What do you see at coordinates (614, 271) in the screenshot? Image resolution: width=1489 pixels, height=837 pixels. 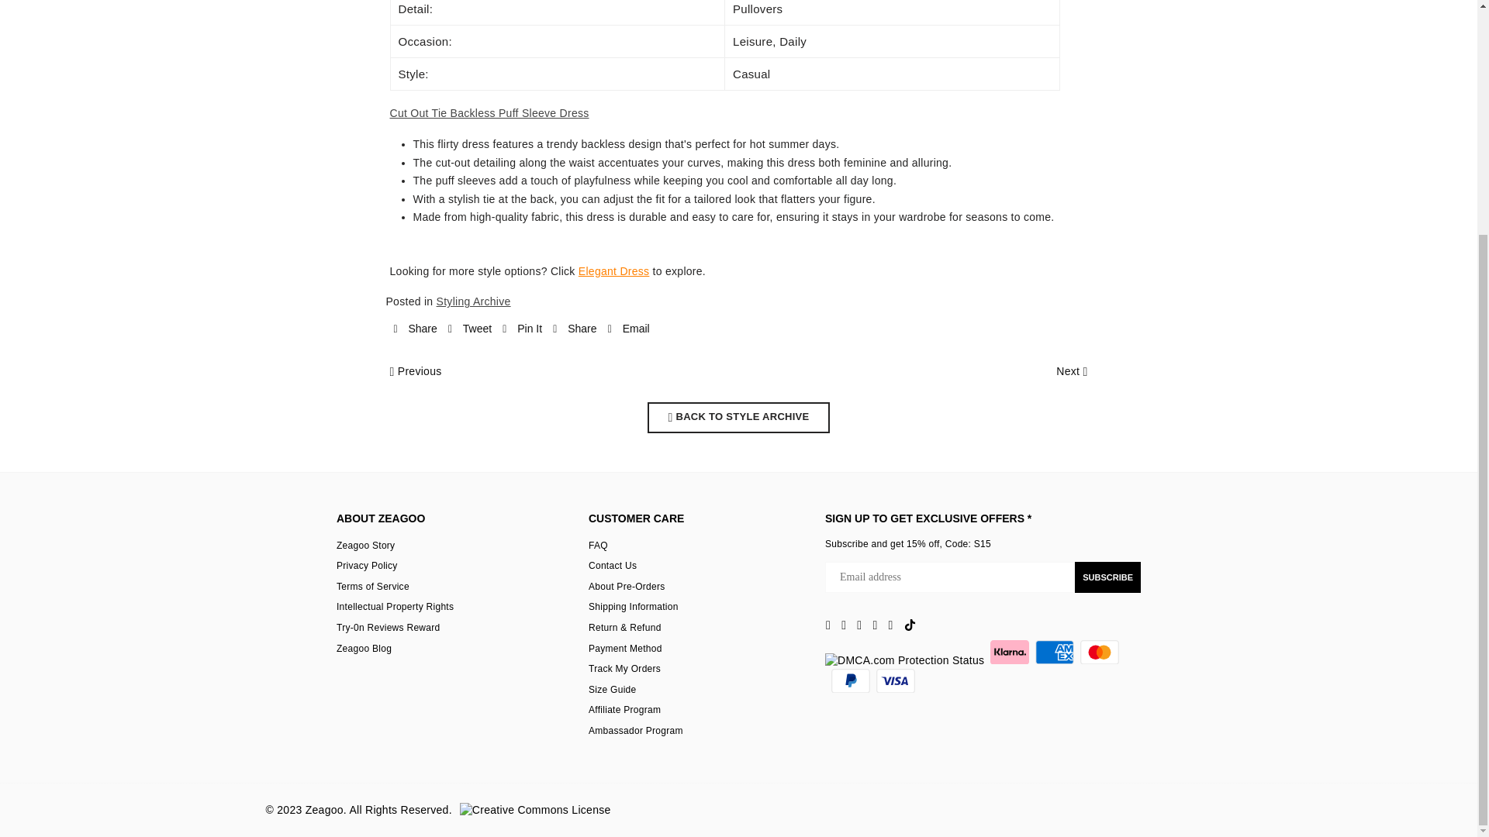 I see `Elegant Dress` at bounding box center [614, 271].